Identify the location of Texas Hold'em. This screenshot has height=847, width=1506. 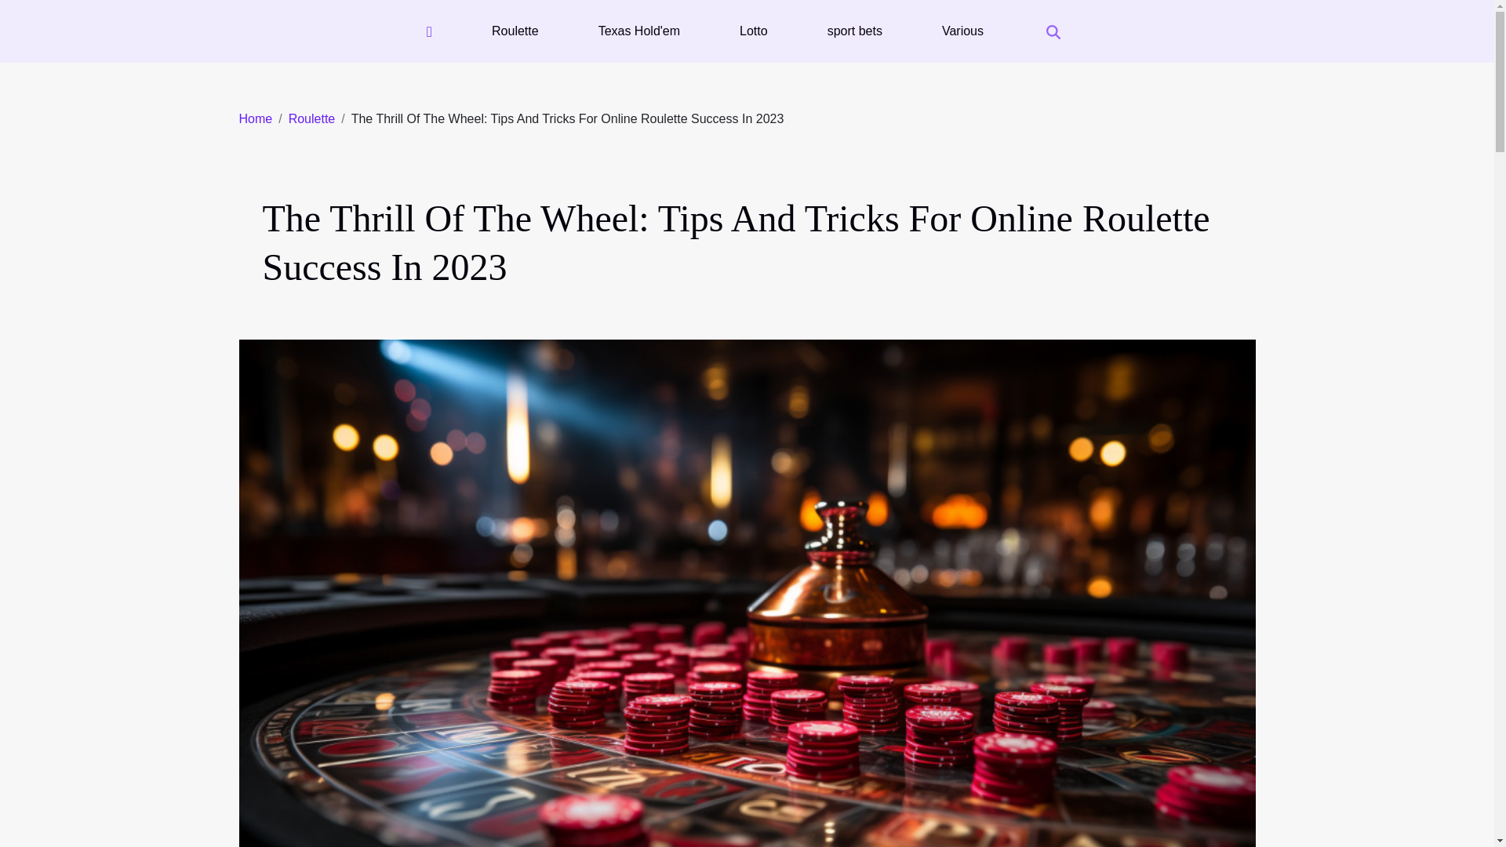
(638, 31).